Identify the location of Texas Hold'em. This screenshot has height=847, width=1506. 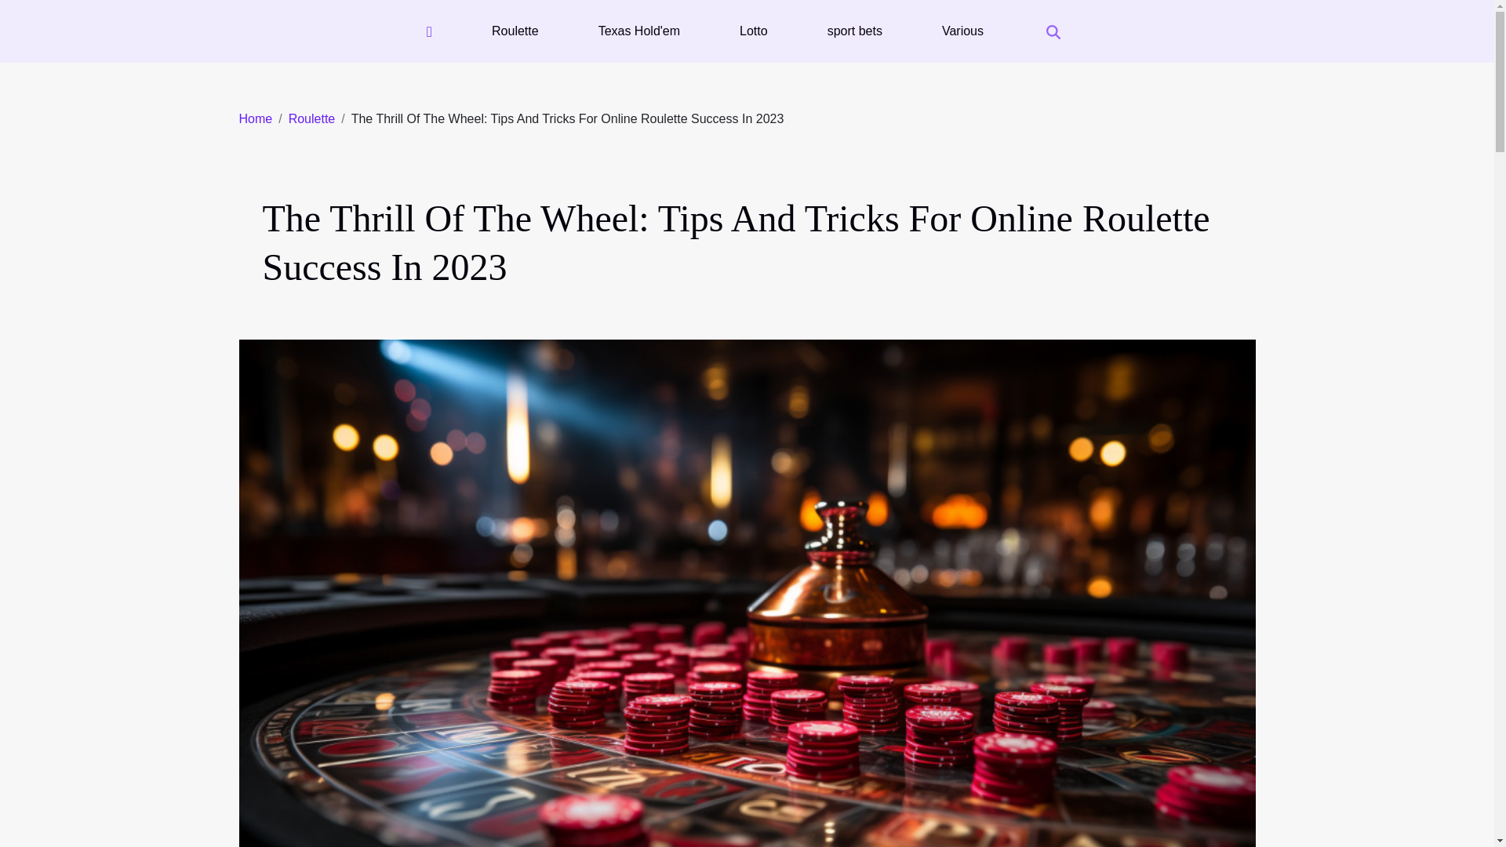
(638, 31).